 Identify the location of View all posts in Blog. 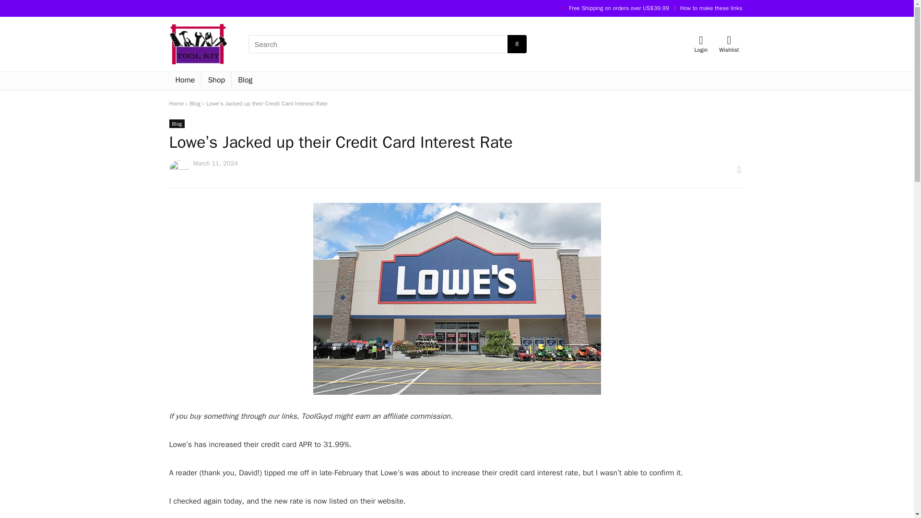
(177, 124).